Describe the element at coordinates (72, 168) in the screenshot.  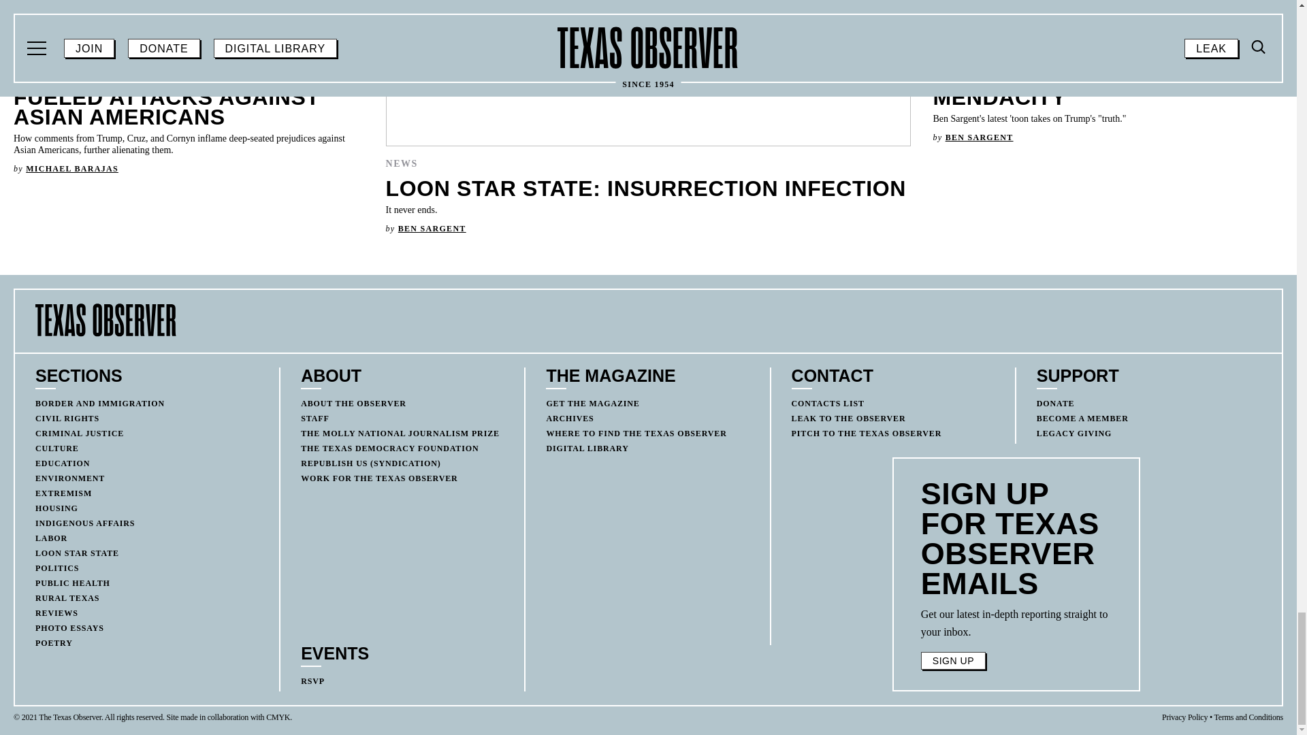
I see `Post by Michael Barajas` at that location.